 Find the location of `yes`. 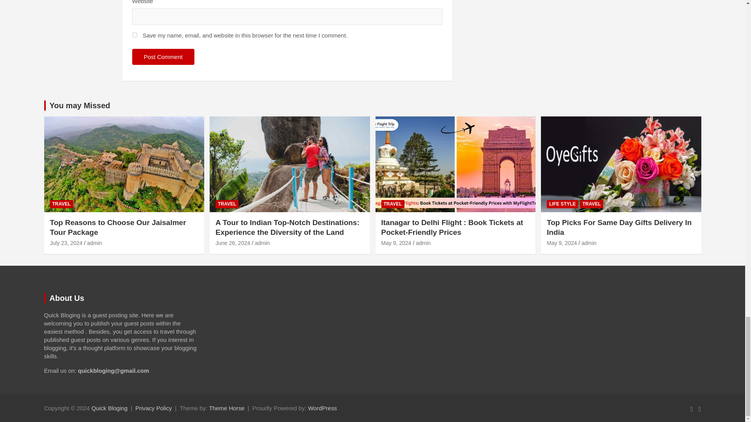

yes is located at coordinates (135, 35).